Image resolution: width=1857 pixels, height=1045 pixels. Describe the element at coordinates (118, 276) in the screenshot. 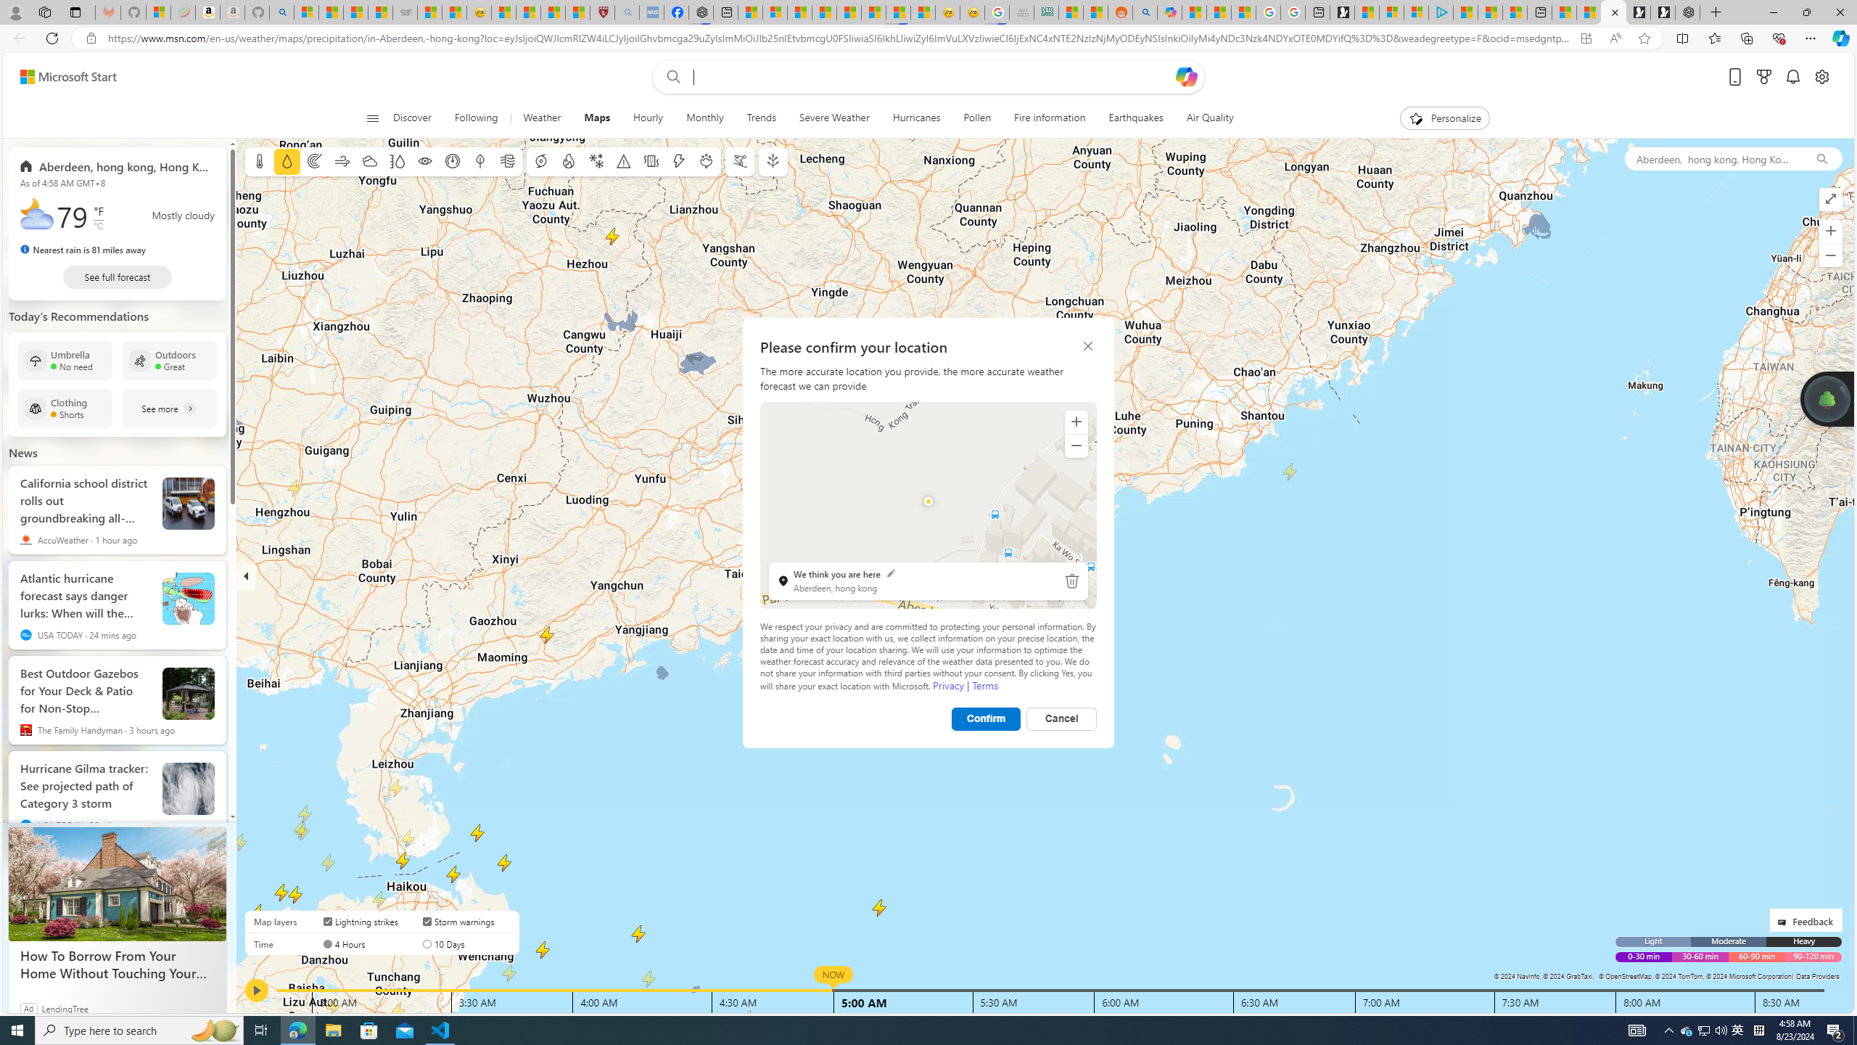

I see `See full forecast` at that location.